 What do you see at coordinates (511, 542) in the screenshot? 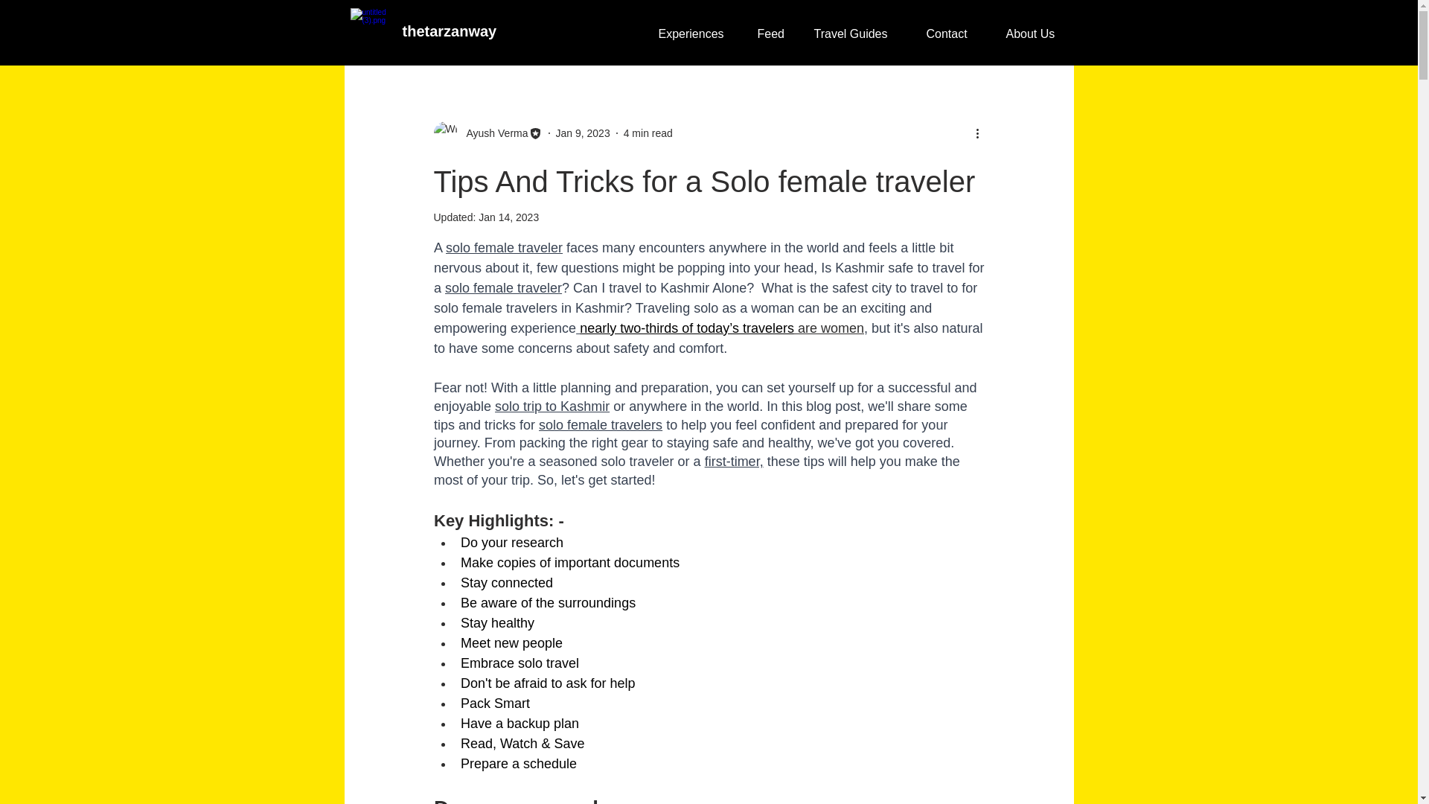
I see `Do your research` at bounding box center [511, 542].